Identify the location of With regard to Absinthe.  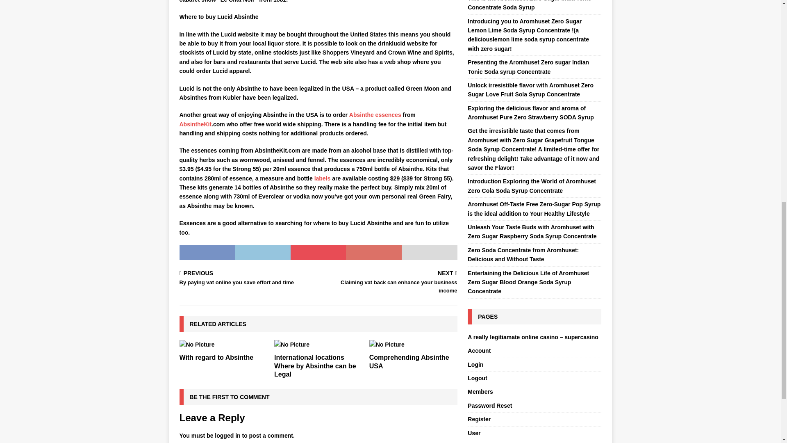
(216, 357).